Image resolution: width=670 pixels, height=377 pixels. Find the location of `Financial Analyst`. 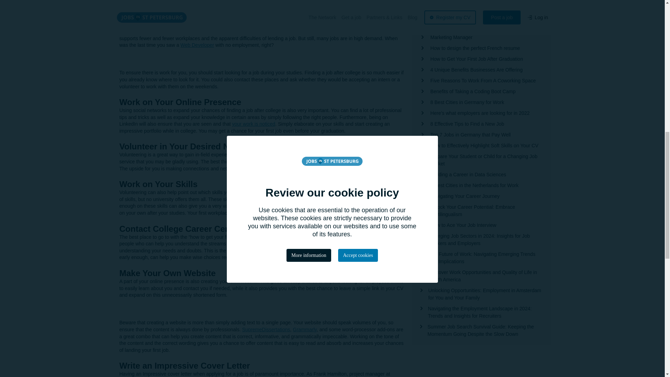

Financial Analyst is located at coordinates (448, 5).